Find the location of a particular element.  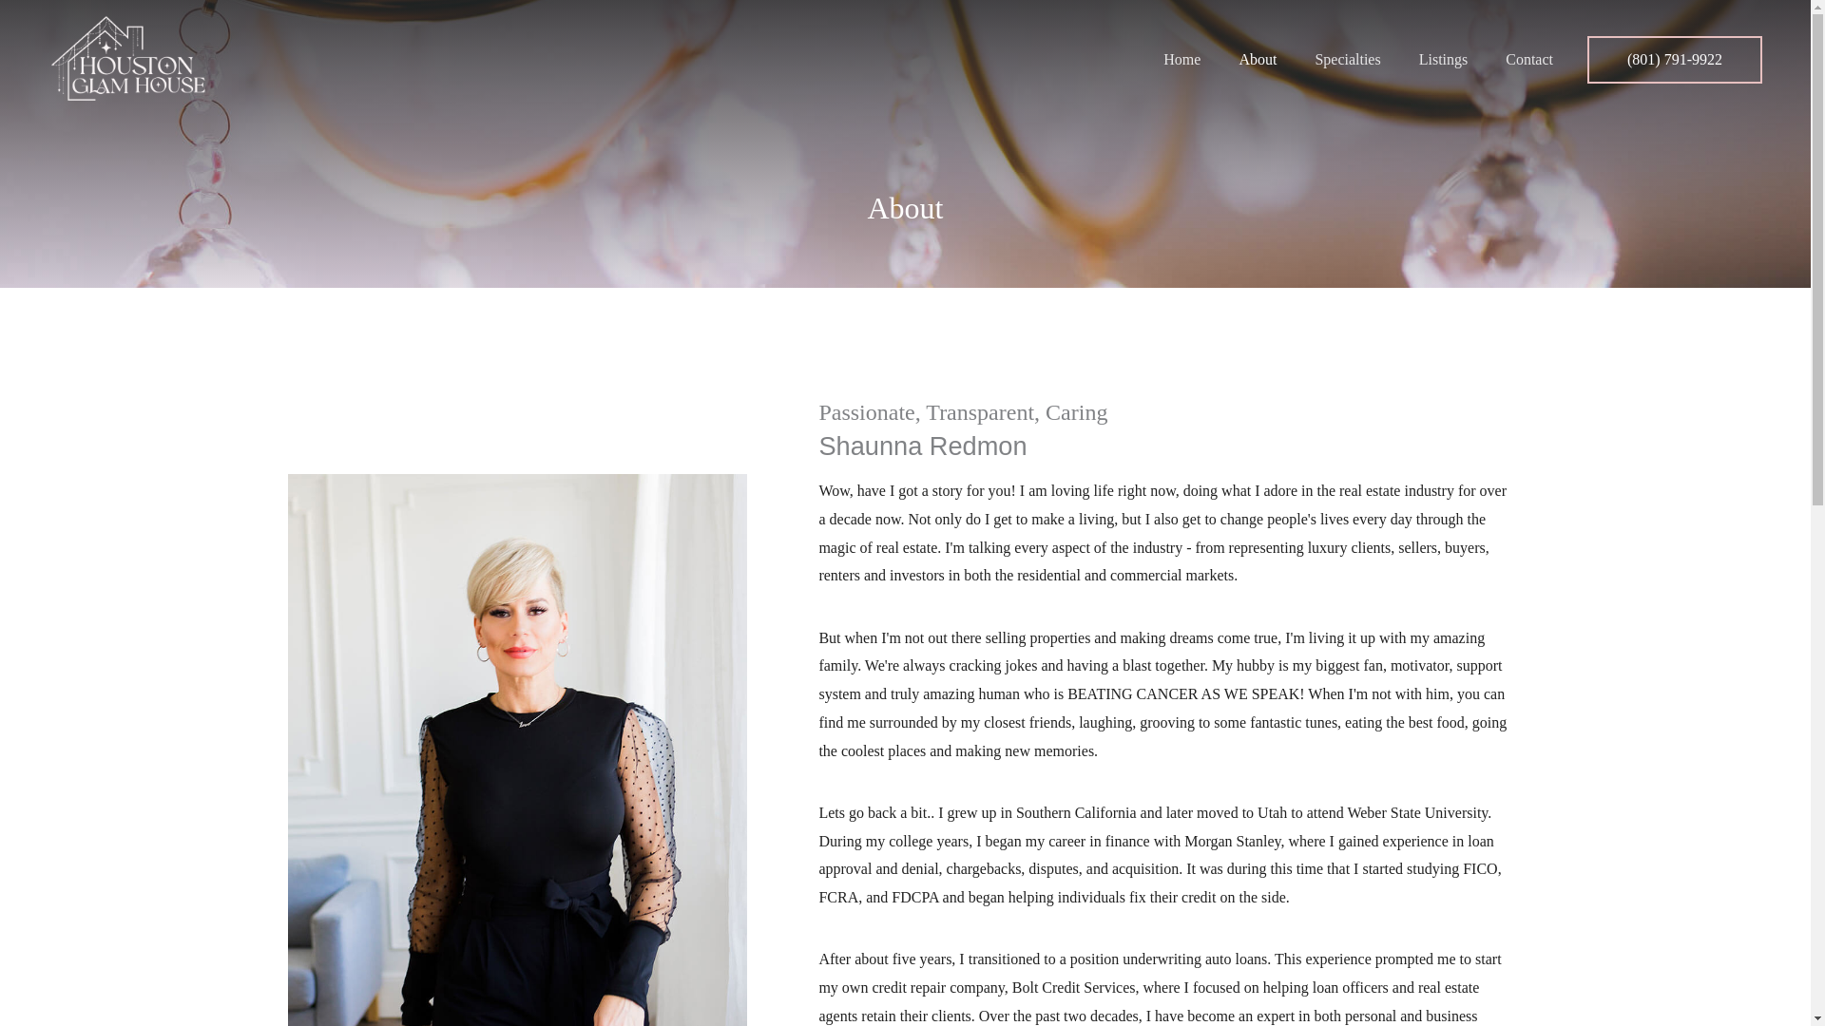

Contact is located at coordinates (1528, 60).